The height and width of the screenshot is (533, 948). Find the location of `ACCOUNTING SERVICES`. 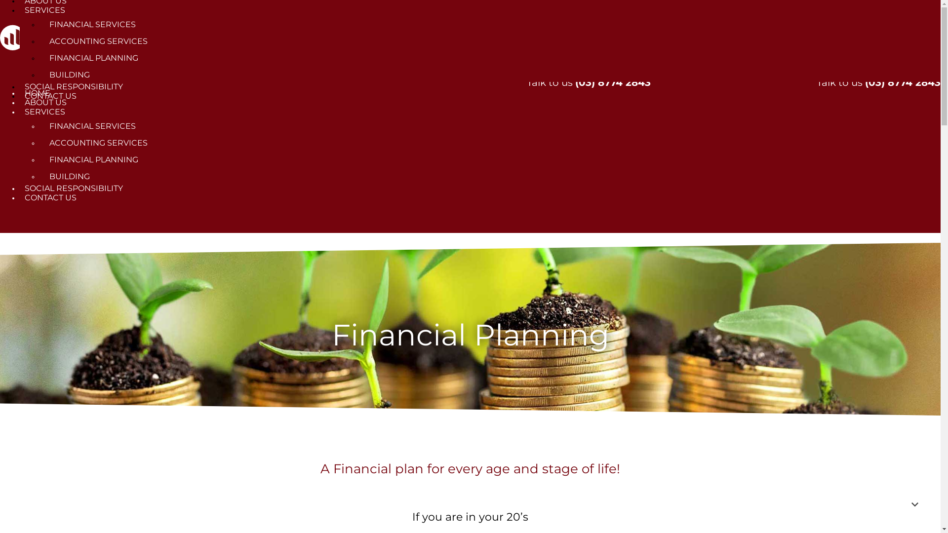

ACCOUNTING SERVICES is located at coordinates (99, 41).